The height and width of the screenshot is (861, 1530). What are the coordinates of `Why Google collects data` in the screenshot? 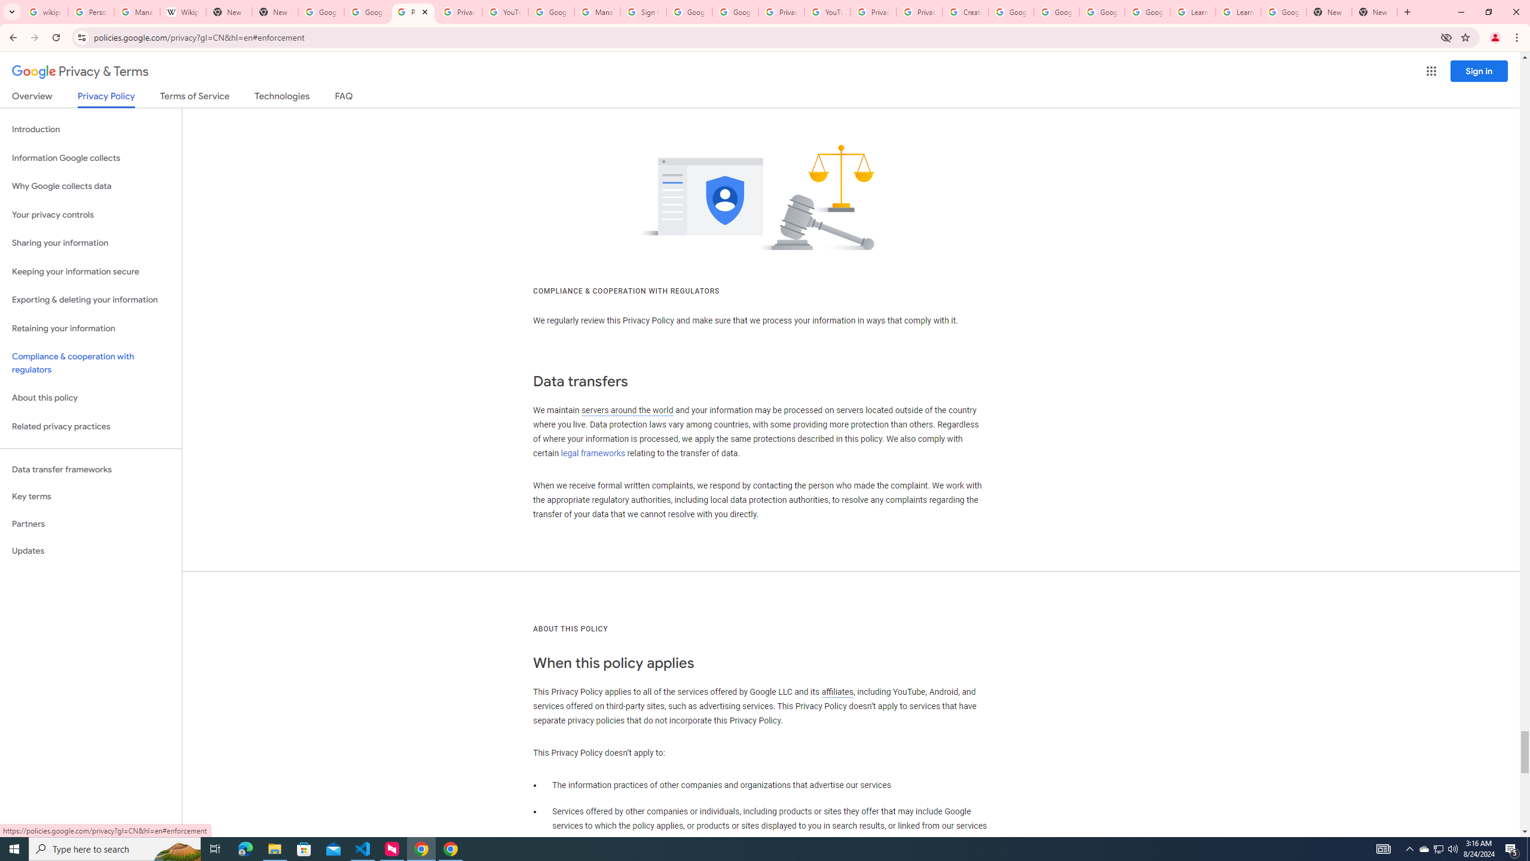 It's located at (91, 187).